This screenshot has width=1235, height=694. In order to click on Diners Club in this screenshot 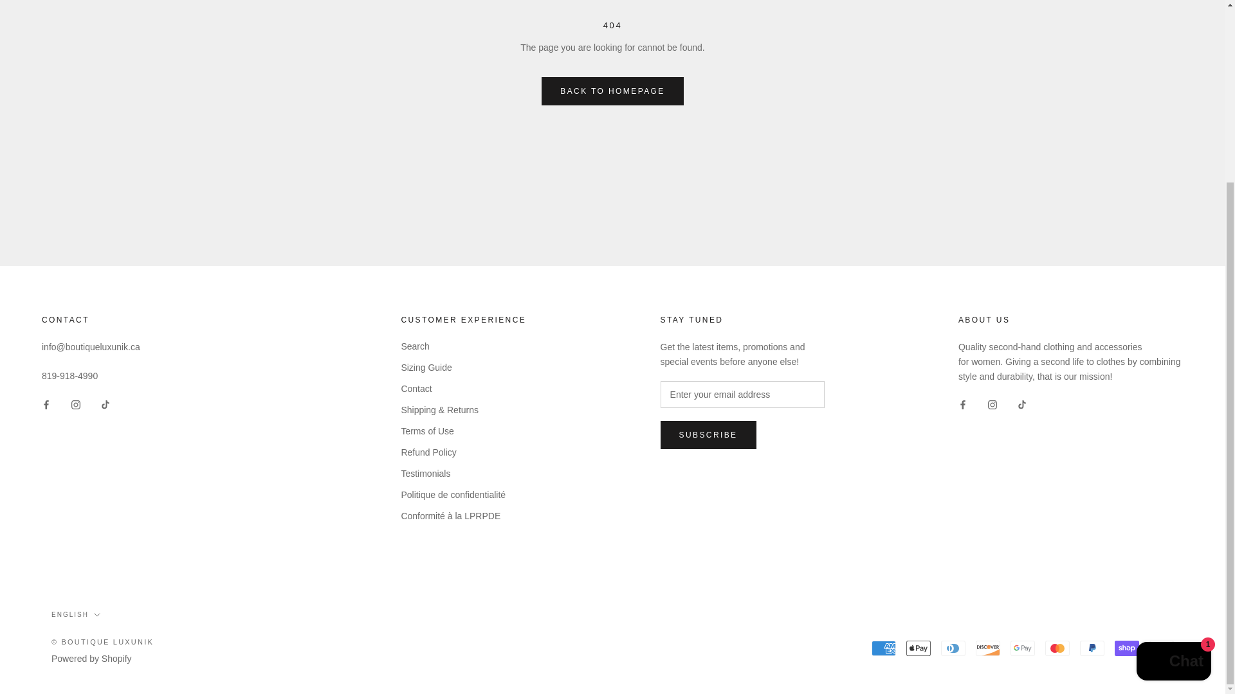, I will do `click(953, 648)`.